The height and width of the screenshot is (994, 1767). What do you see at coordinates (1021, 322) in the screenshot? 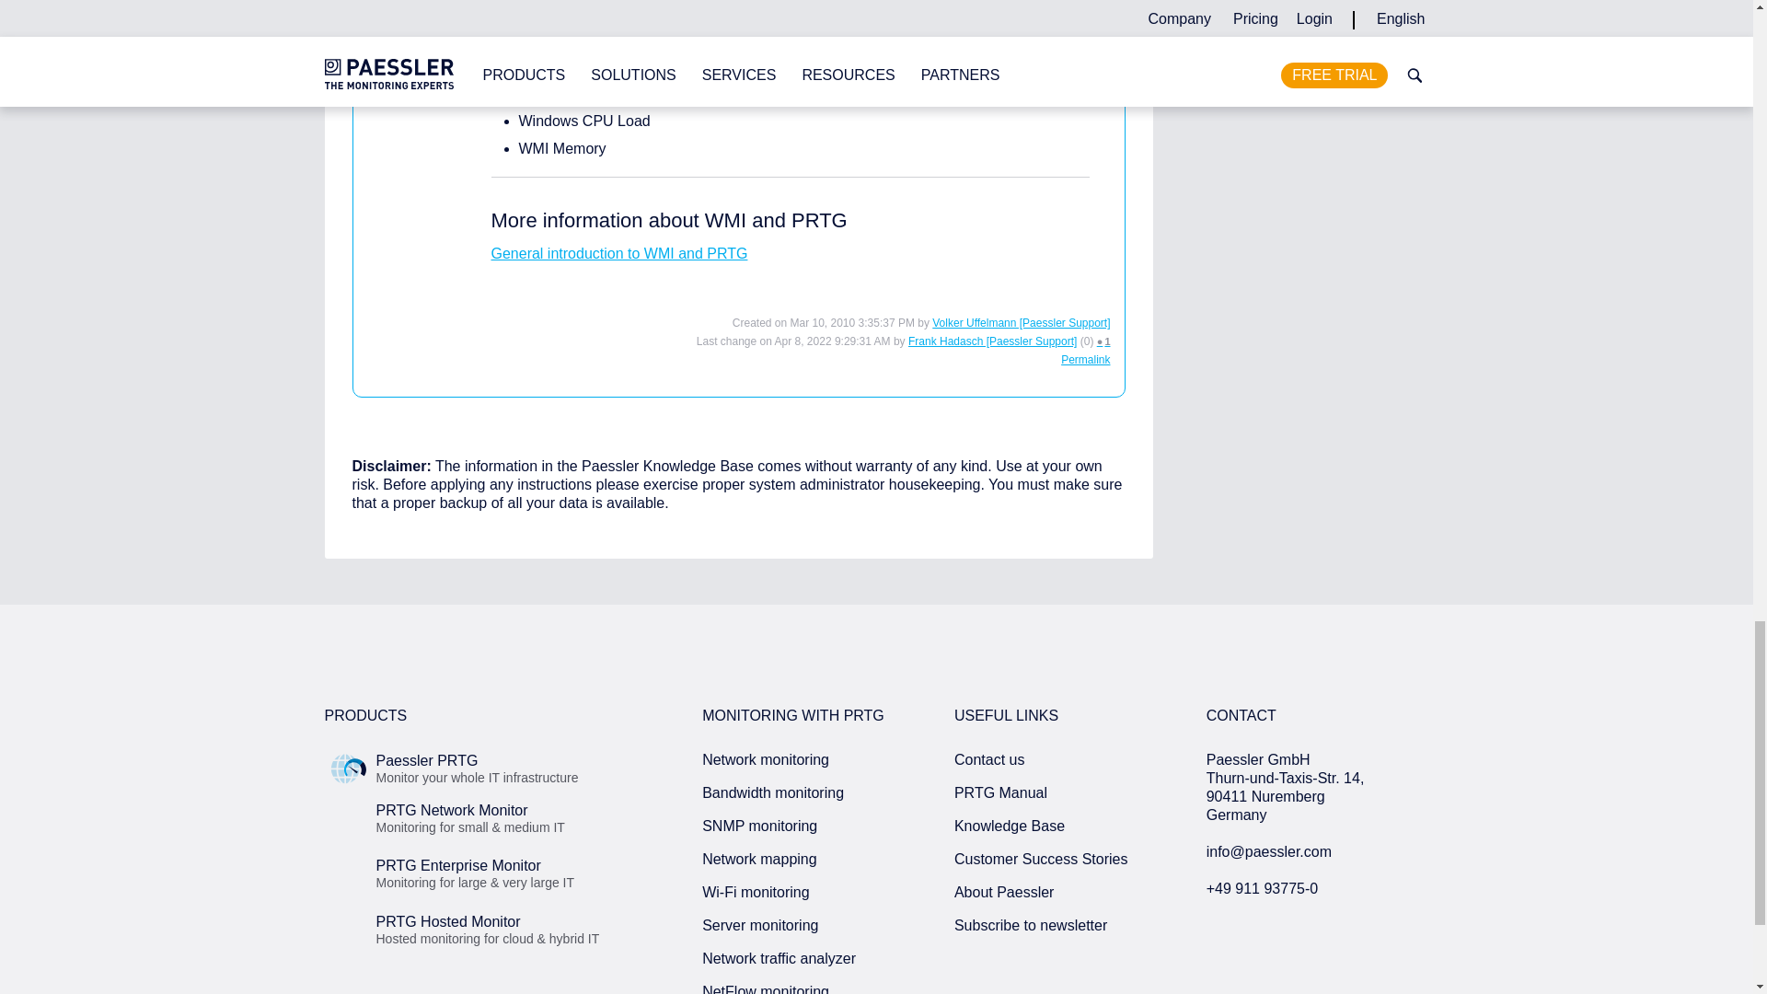
I see `Profile of this user` at bounding box center [1021, 322].